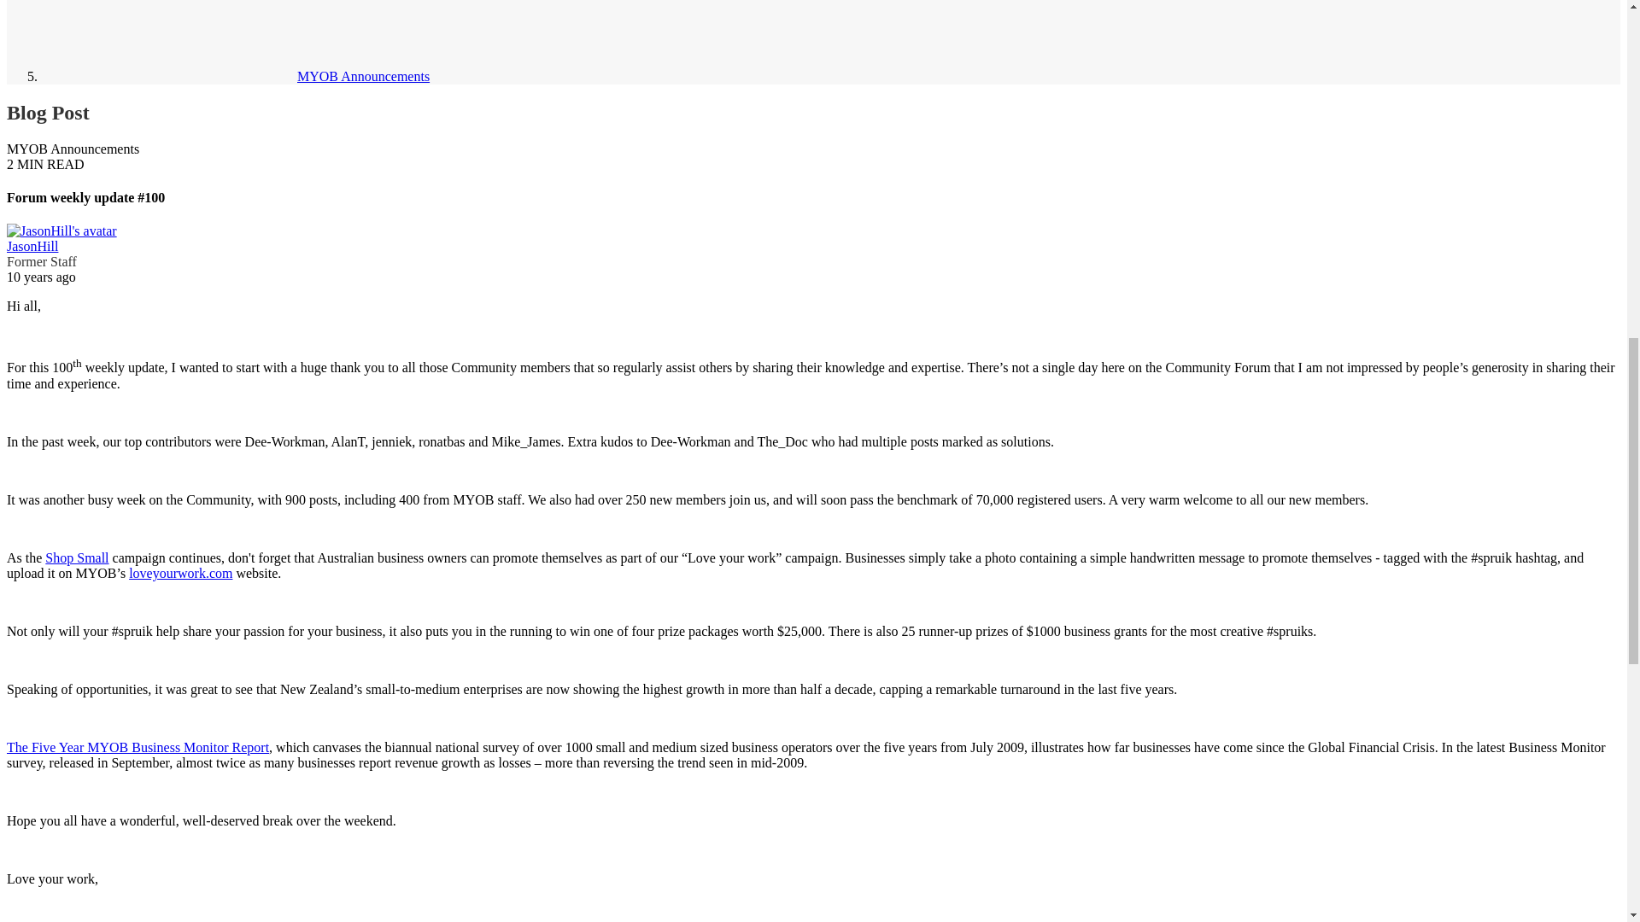 This screenshot has height=922, width=1640. Describe the element at coordinates (348, 441) in the screenshot. I see `AlanT` at that location.